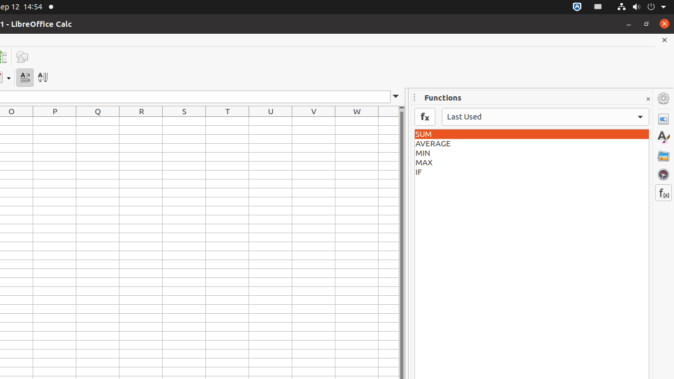 The width and height of the screenshot is (674, 379). Describe the element at coordinates (425, 117) in the screenshot. I see `Insert Function into calculation sheet` at that location.